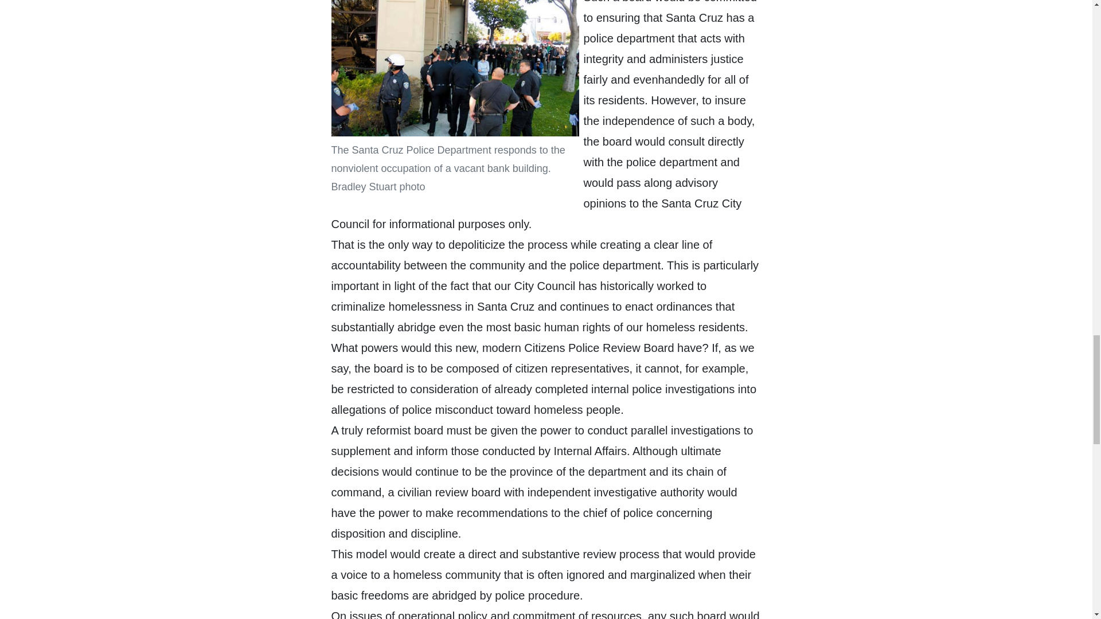 The image size is (1101, 619). I want to click on Cops, so click(455, 68).